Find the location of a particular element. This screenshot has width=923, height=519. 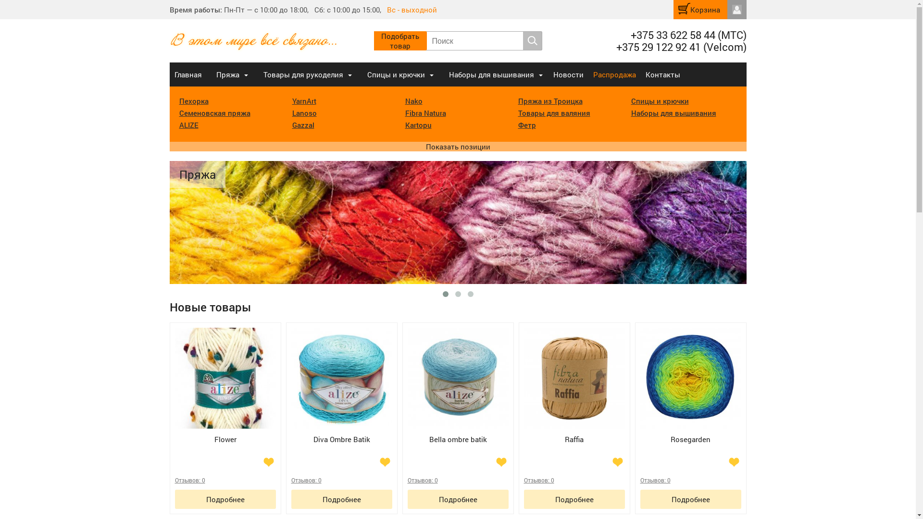

2 is located at coordinates (367, 480).